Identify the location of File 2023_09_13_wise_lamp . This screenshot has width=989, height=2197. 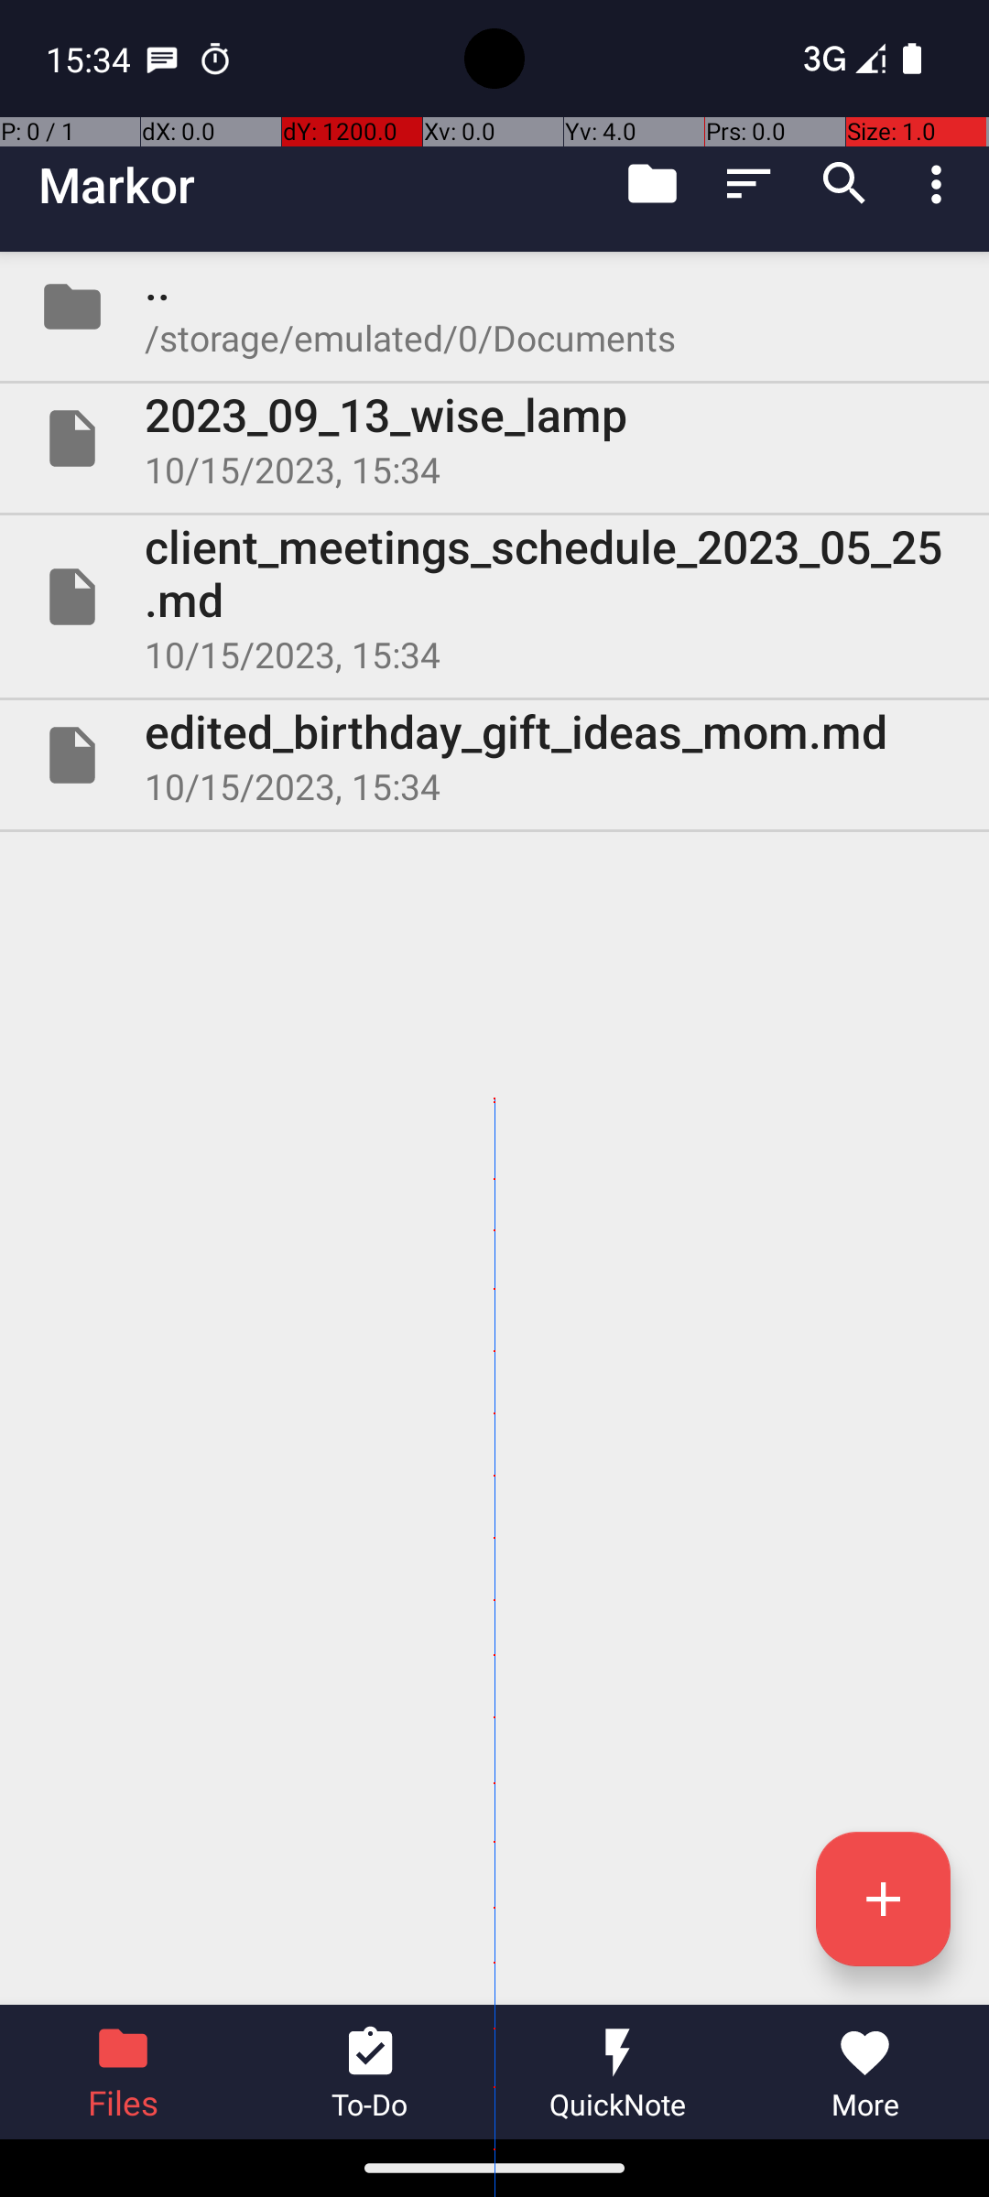
(494, 438).